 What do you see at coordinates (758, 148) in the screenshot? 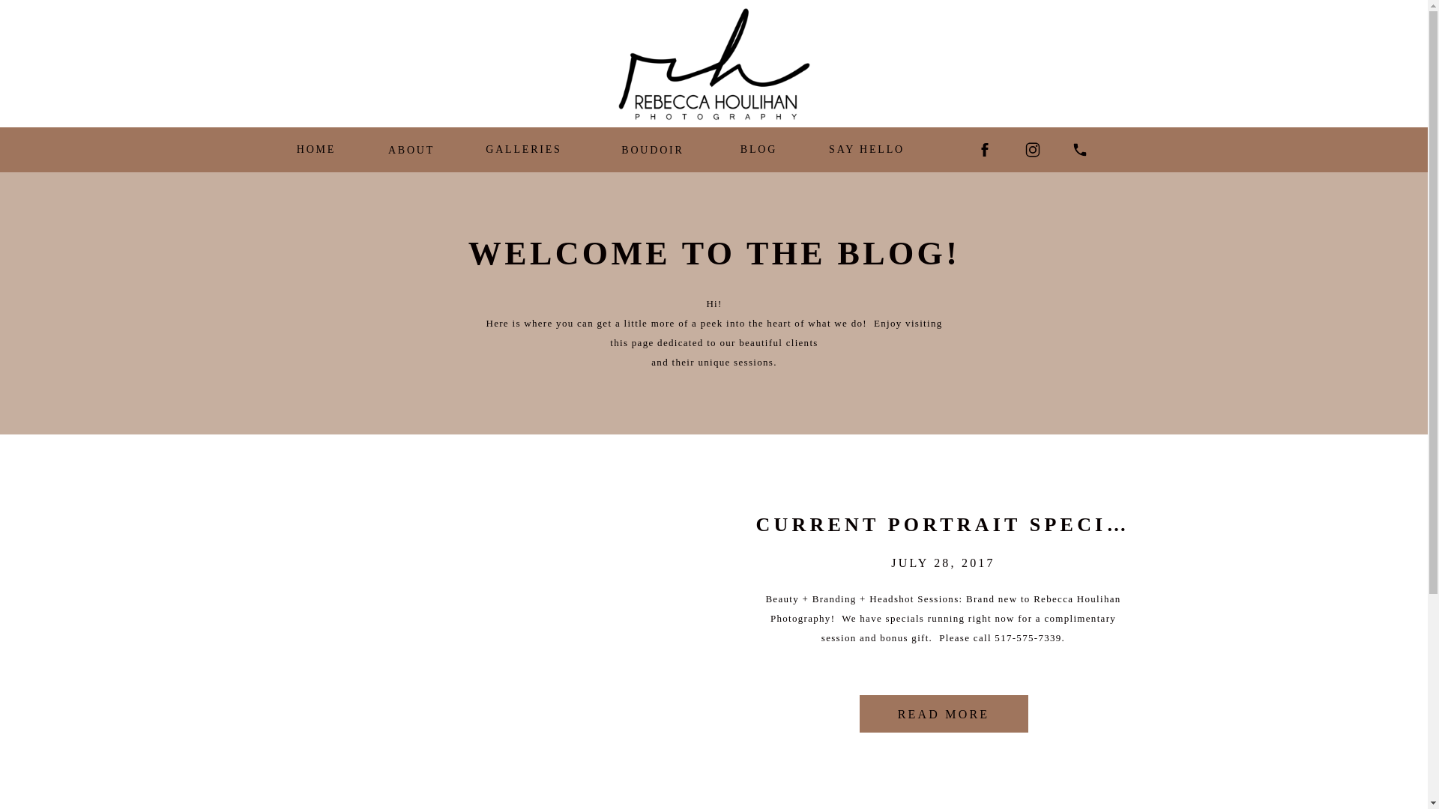
I see `BLOG` at bounding box center [758, 148].